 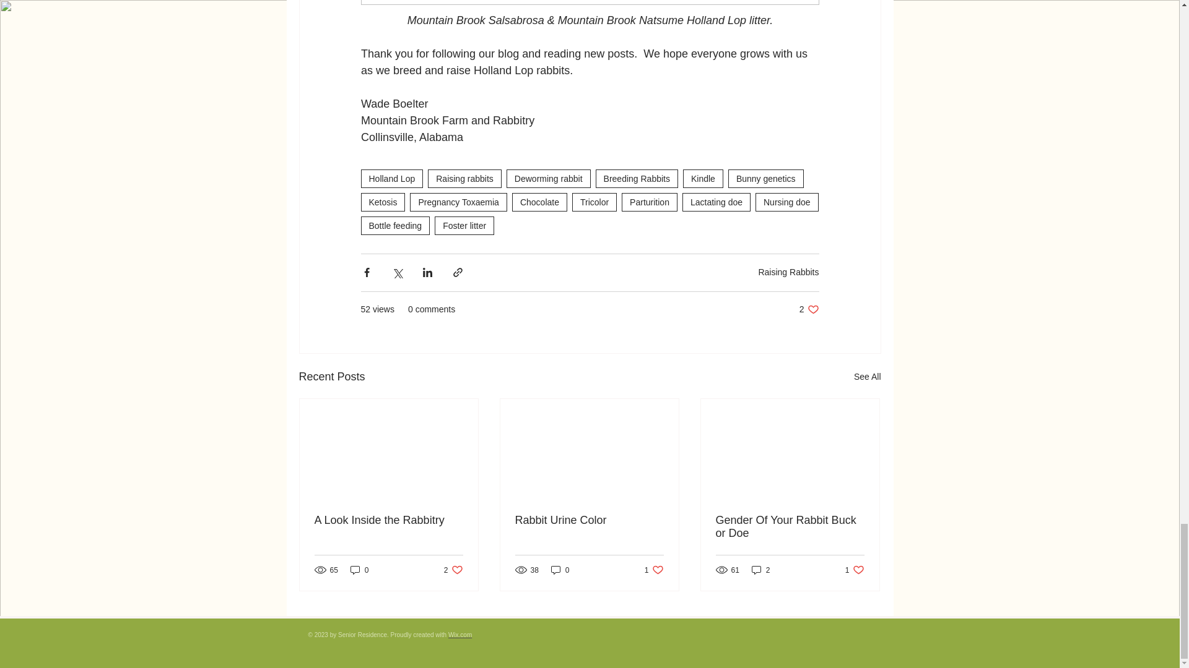 I want to click on Chocolate, so click(x=539, y=202).